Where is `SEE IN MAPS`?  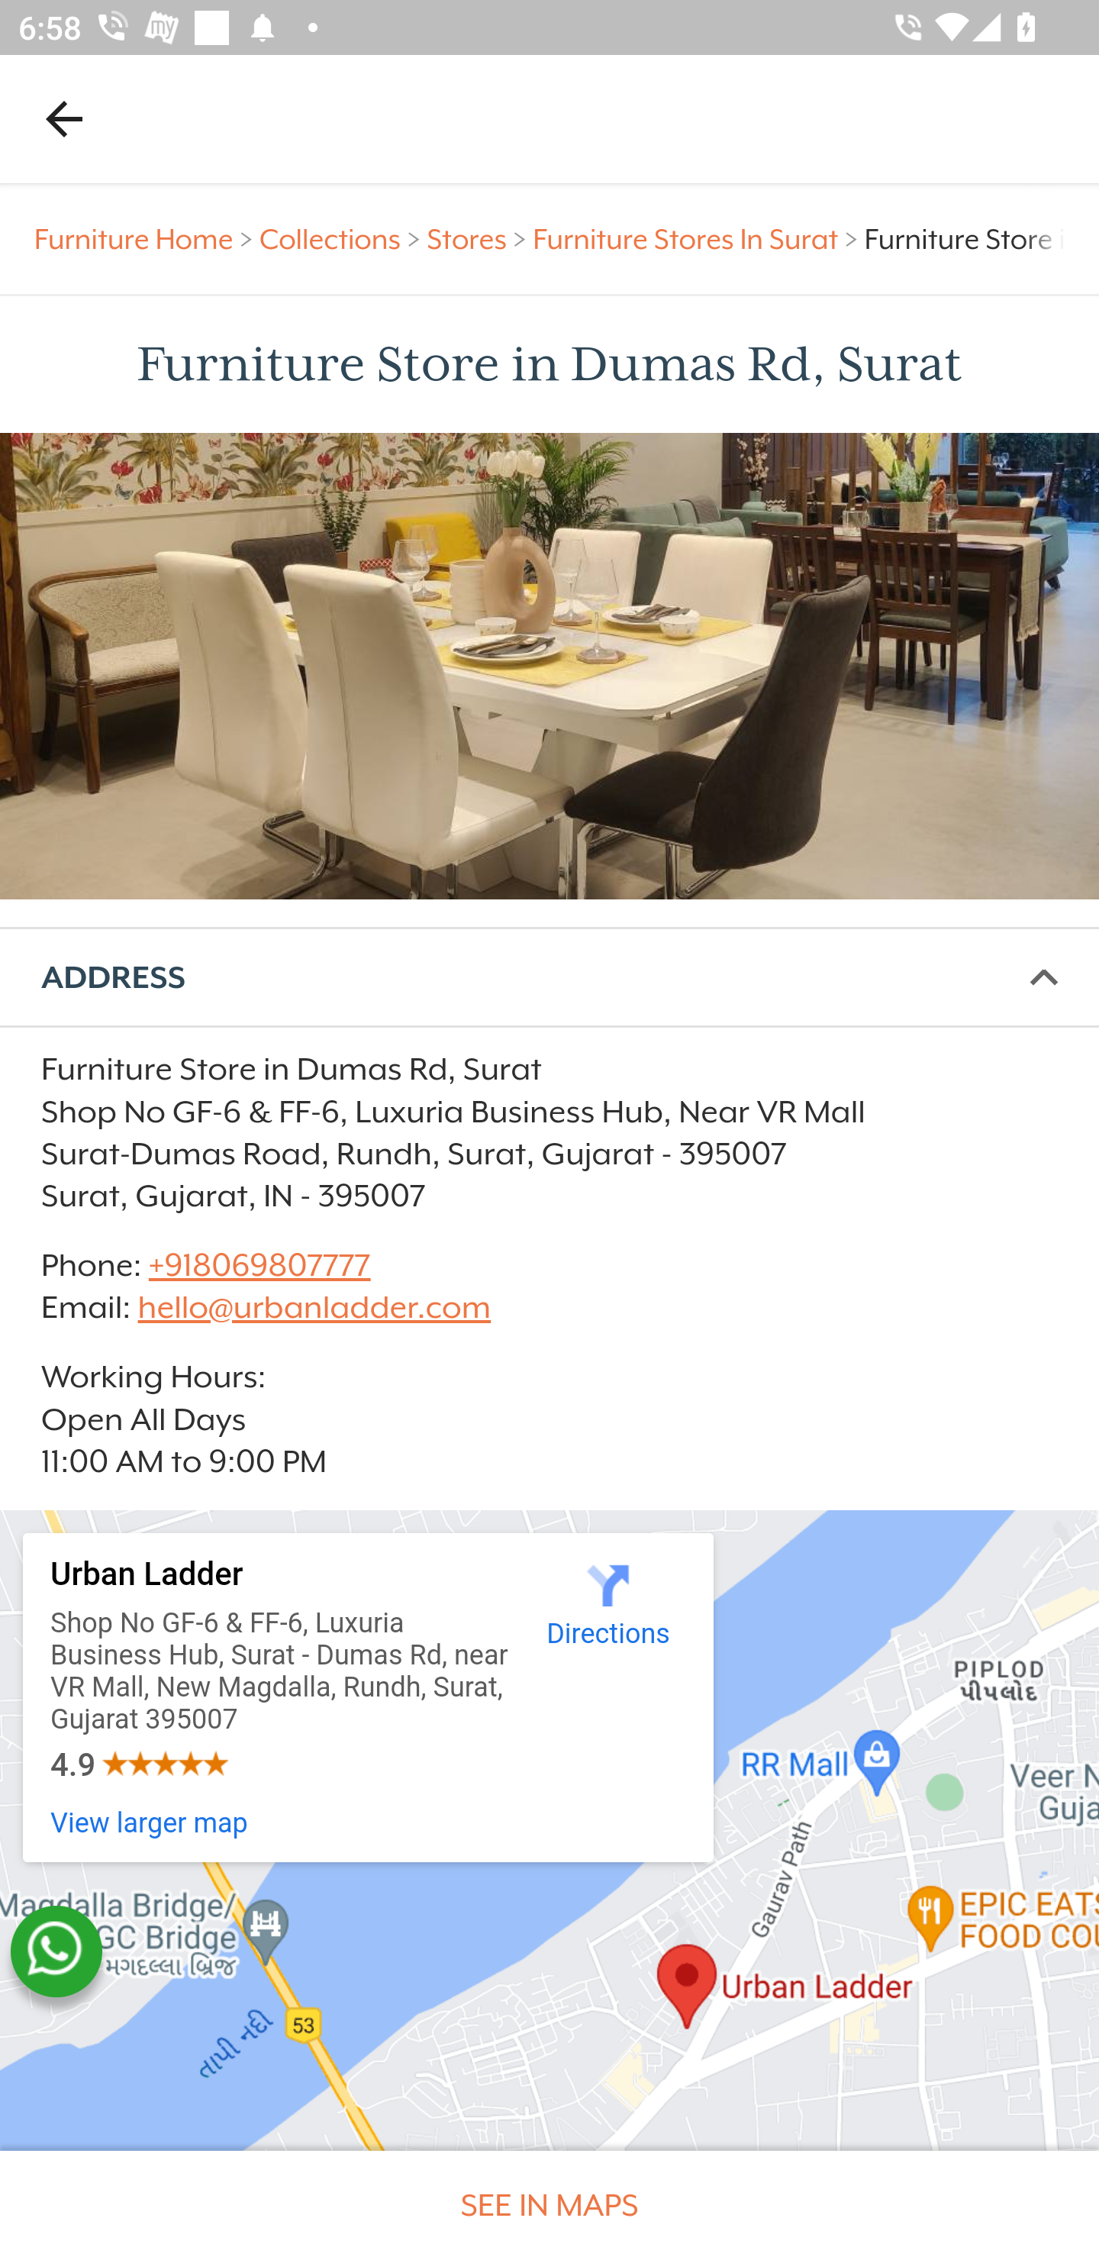 SEE IN MAPS is located at coordinates (549, 2205).